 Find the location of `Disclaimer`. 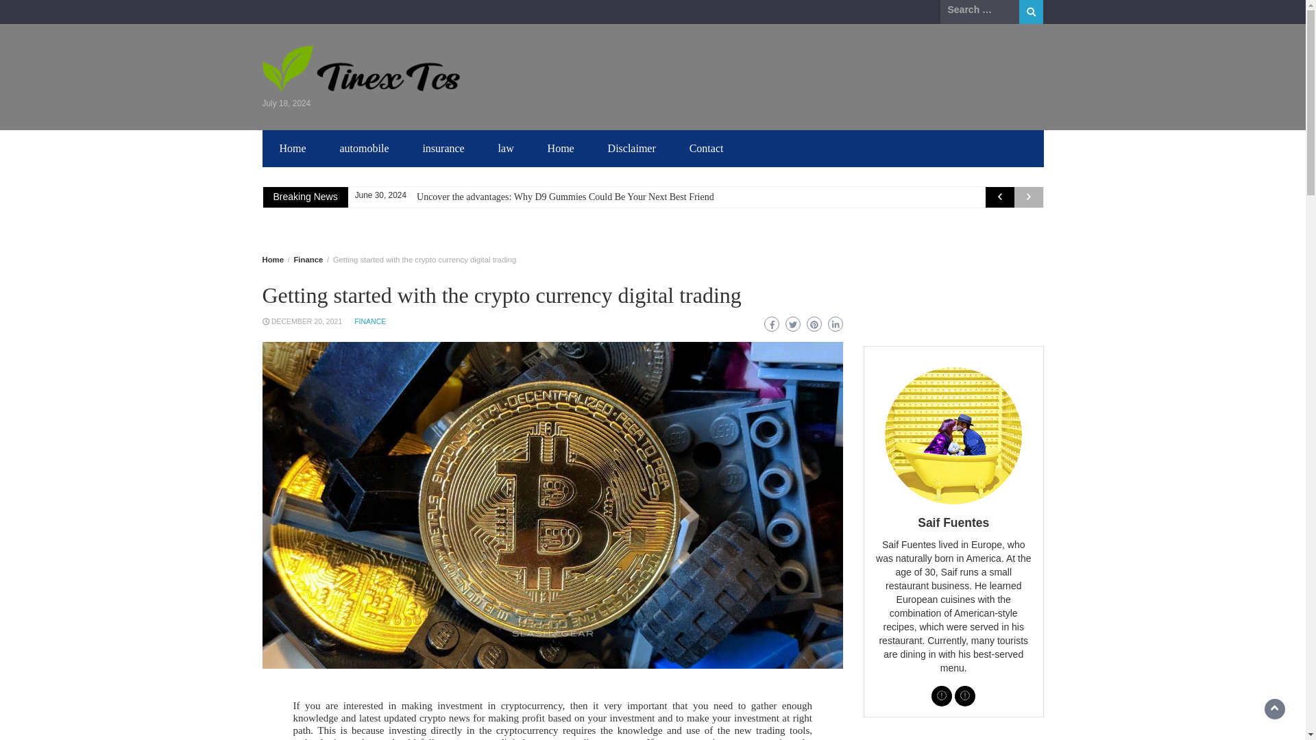

Disclaimer is located at coordinates (632, 149).